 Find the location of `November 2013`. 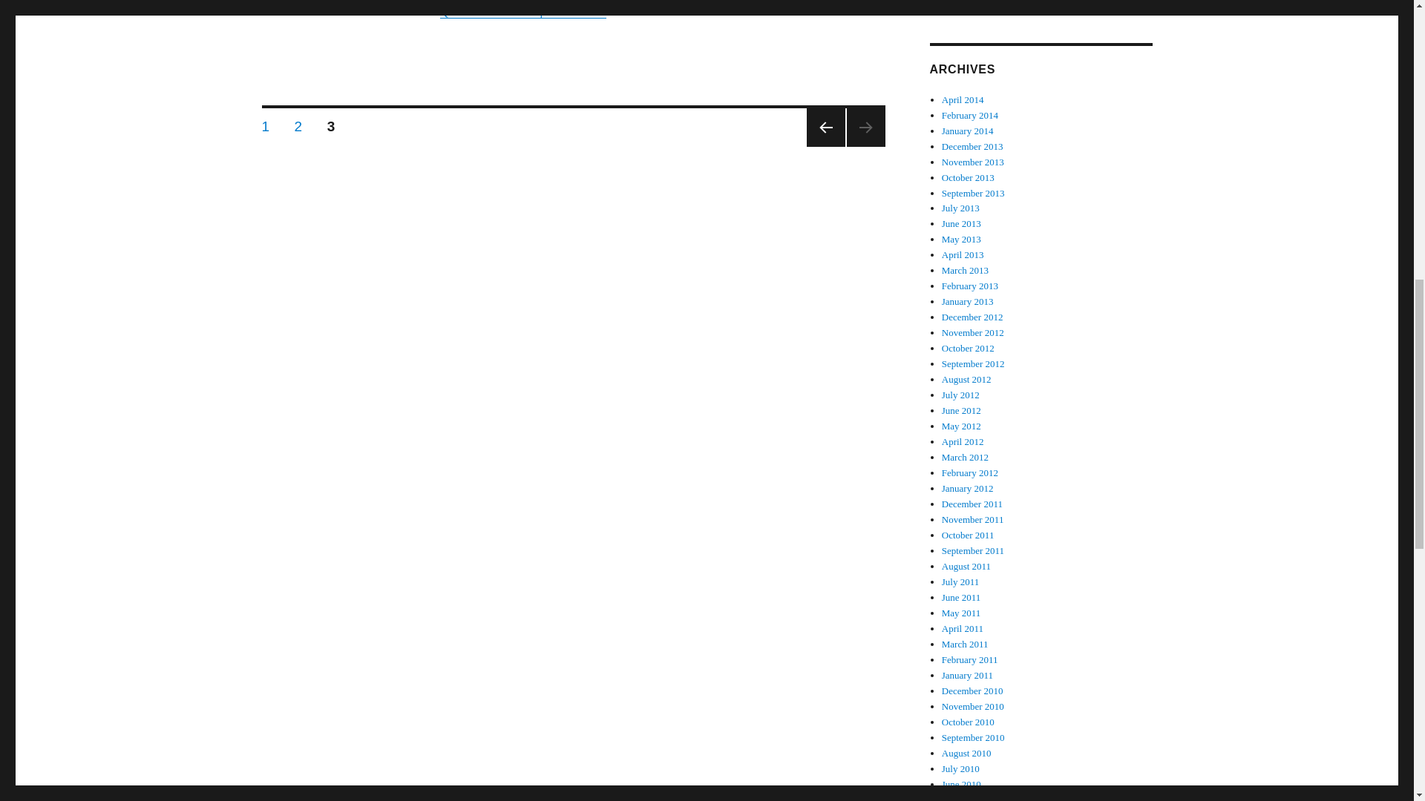

November 2013 is located at coordinates (973, 162).